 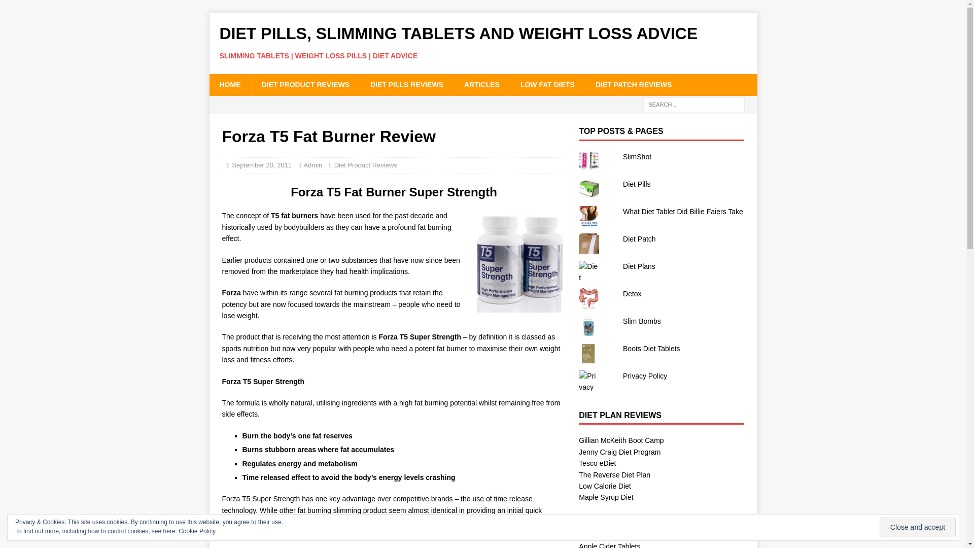 I want to click on Diet Pills, so click(x=637, y=184).